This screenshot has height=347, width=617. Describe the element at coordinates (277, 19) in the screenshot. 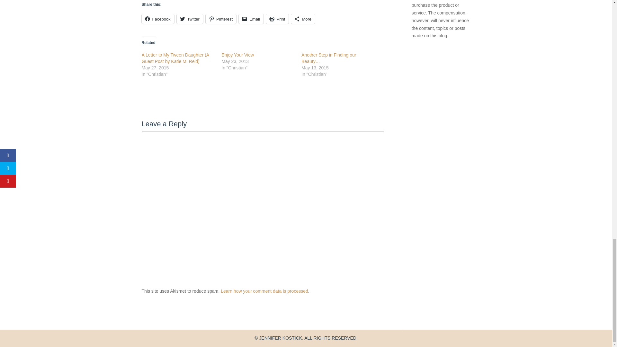

I see `Click to print` at that location.